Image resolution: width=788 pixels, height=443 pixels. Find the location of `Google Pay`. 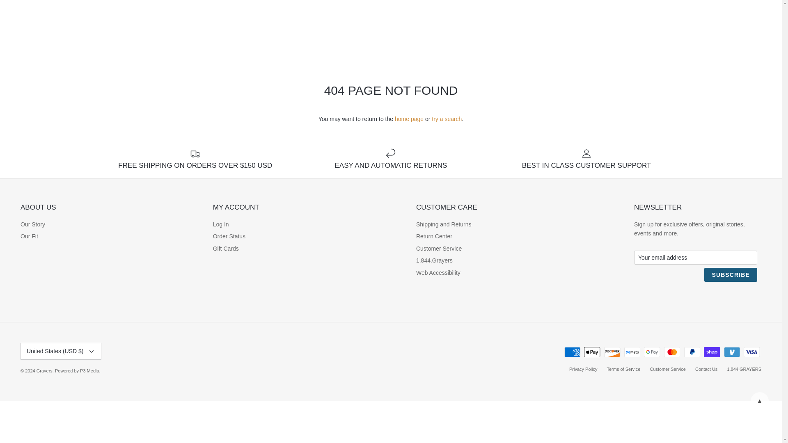

Google Pay is located at coordinates (652, 352).